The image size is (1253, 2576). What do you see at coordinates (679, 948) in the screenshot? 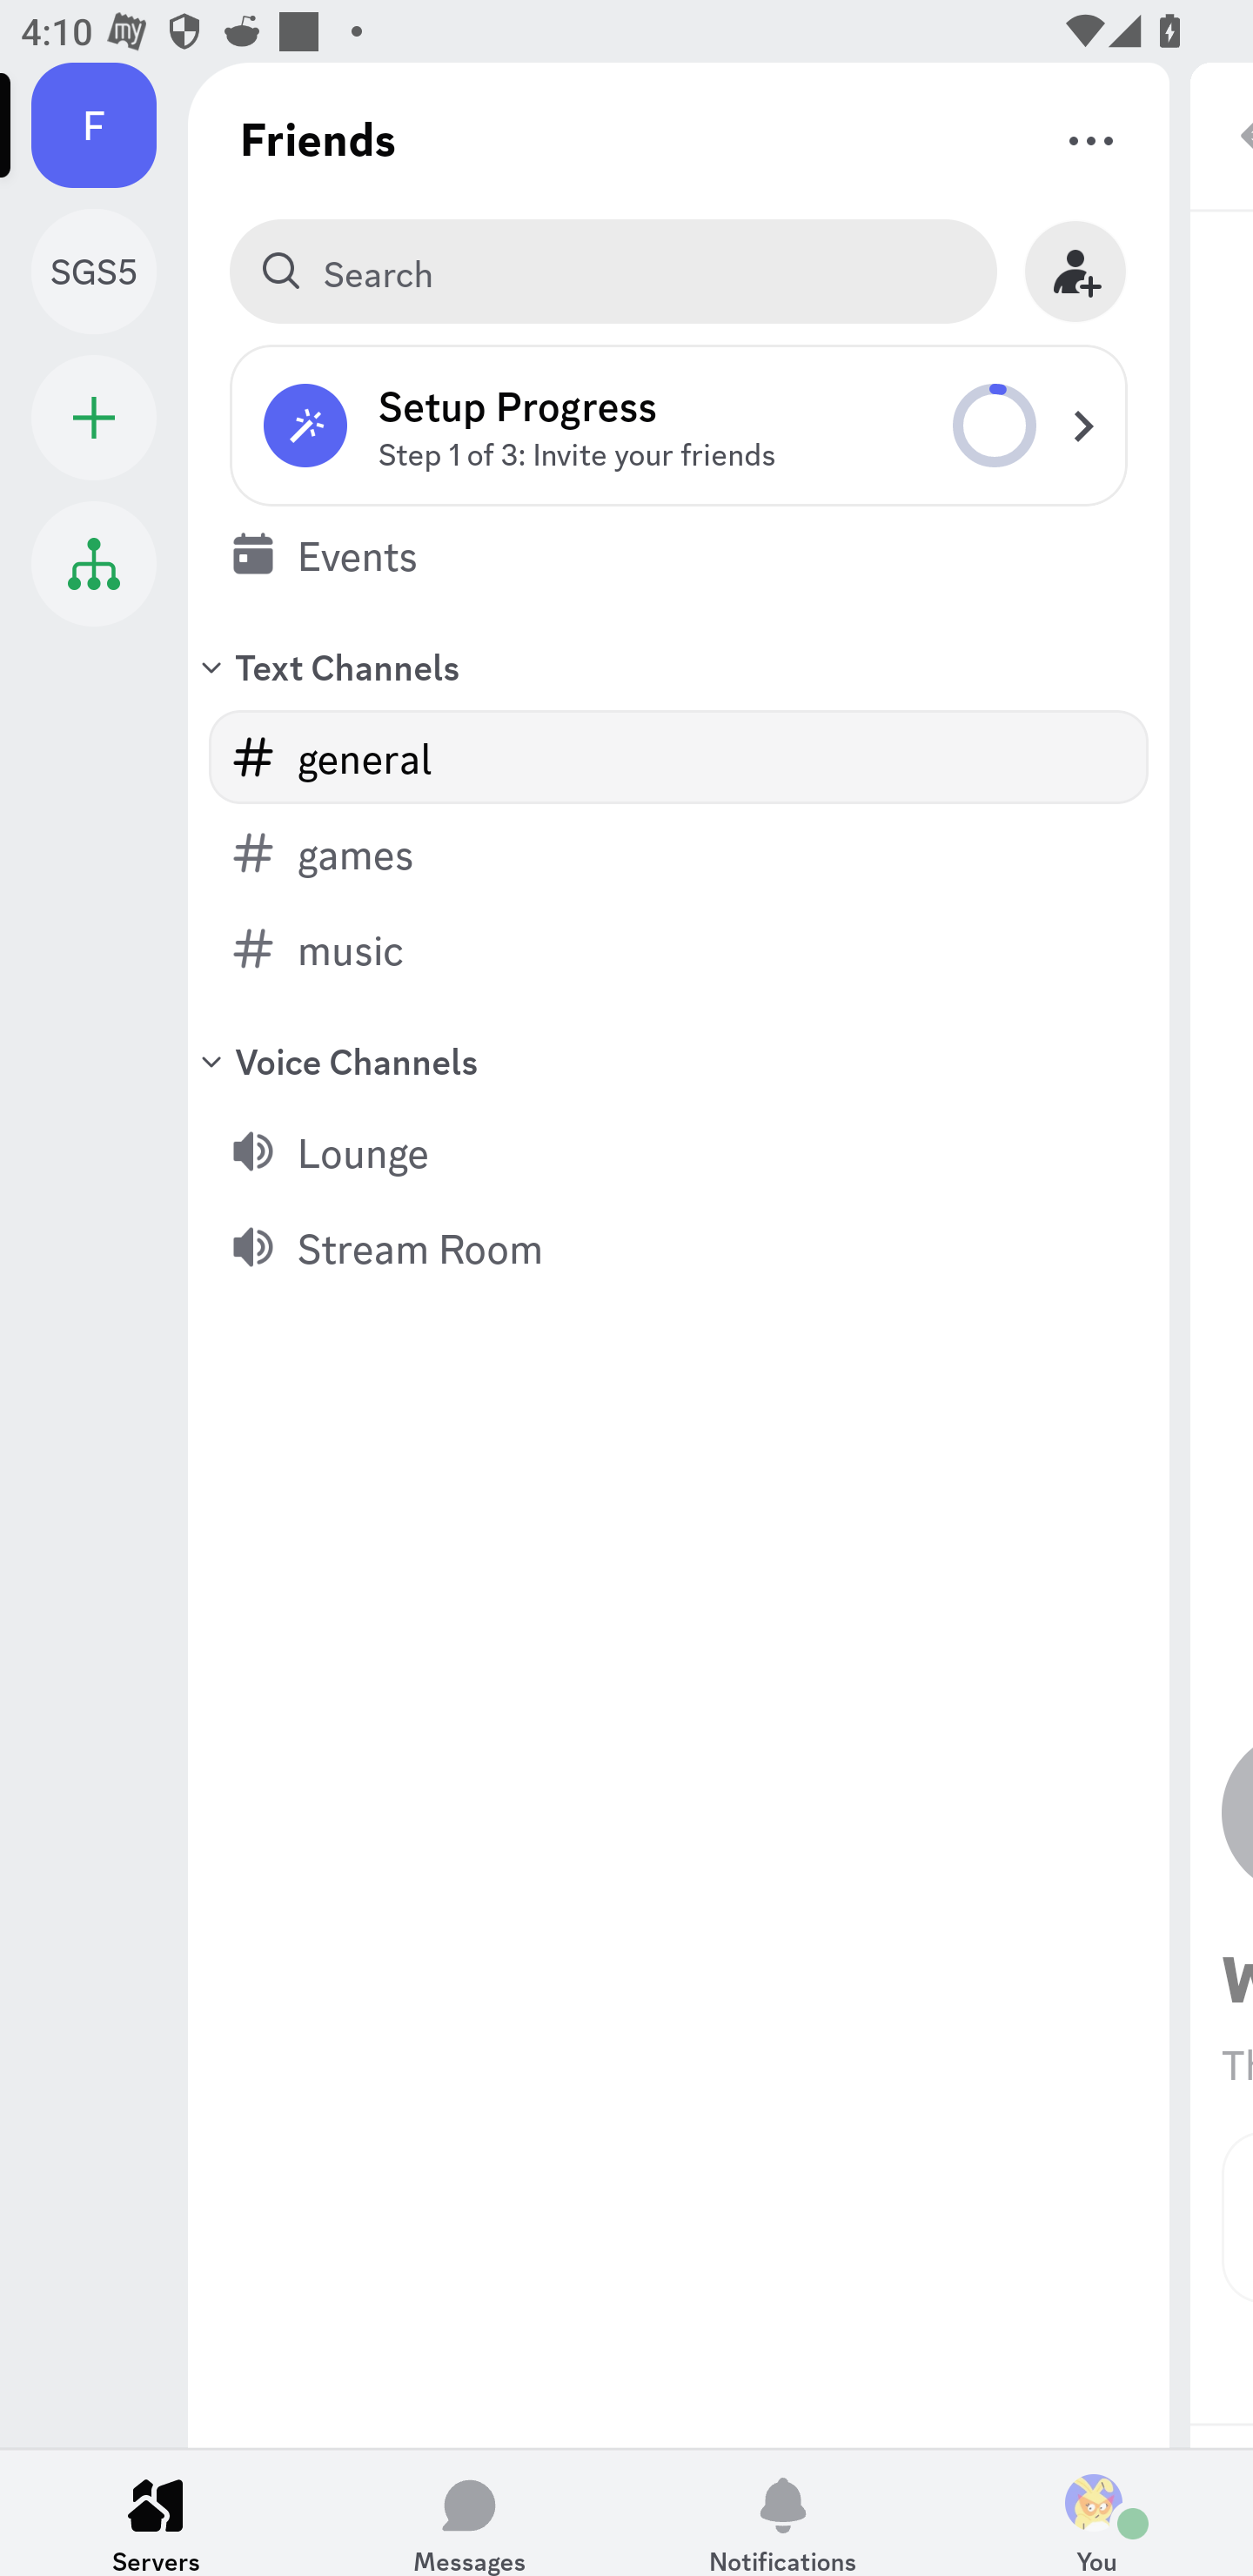
I see `music (text channel) music` at bounding box center [679, 948].